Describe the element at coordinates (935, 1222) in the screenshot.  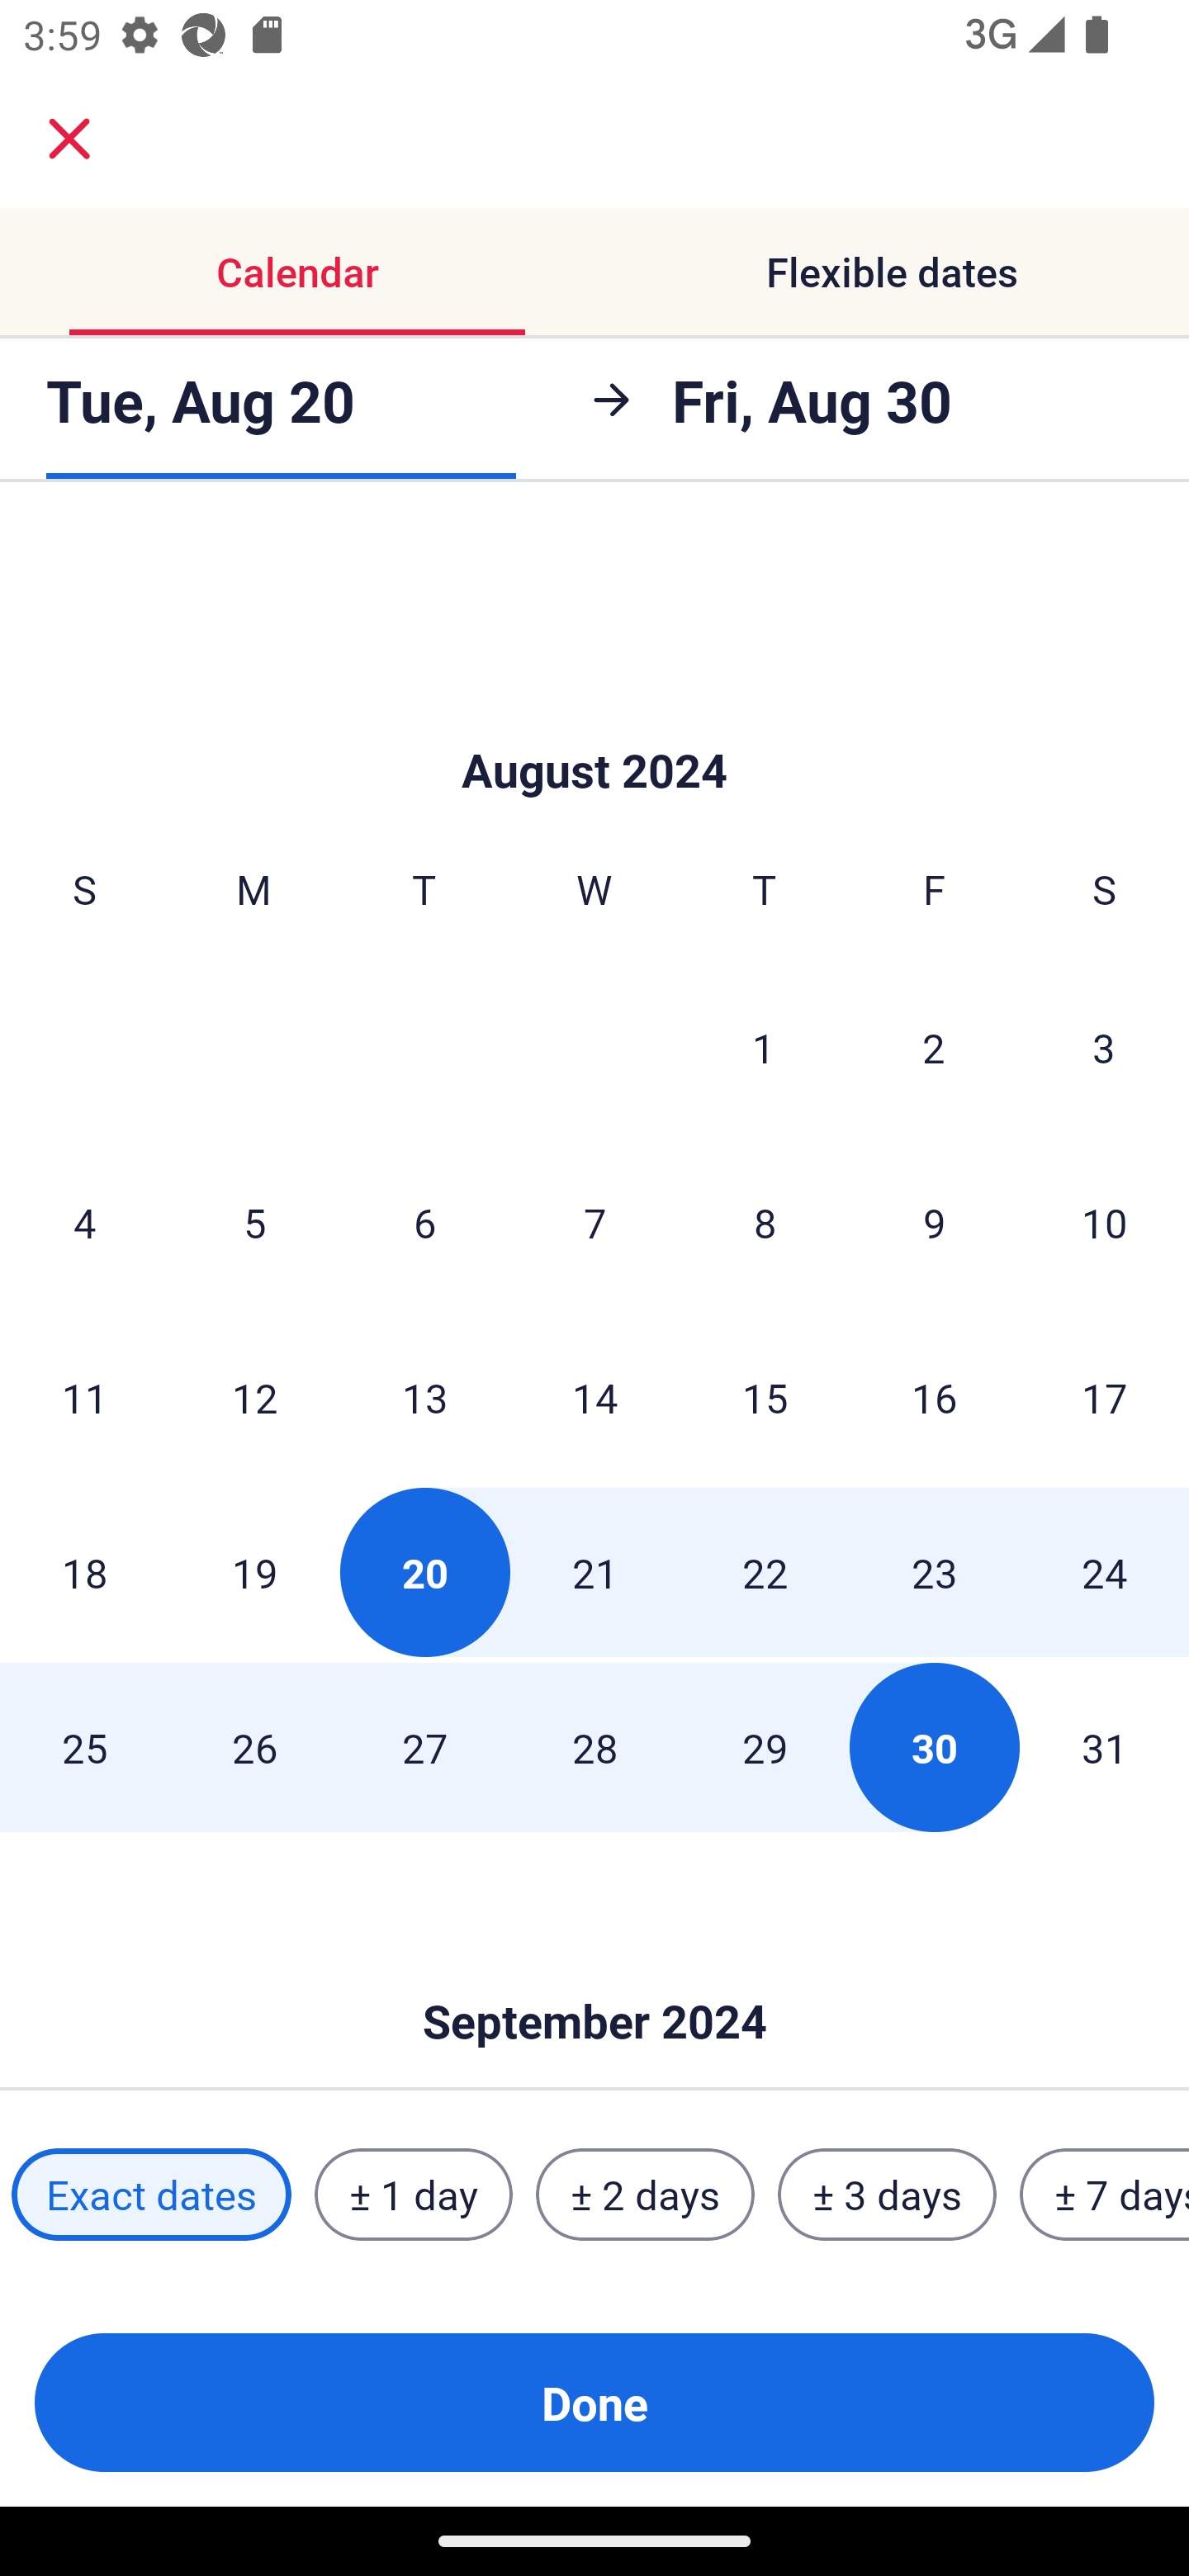
I see `9 Friday, August 9, 2024` at that location.